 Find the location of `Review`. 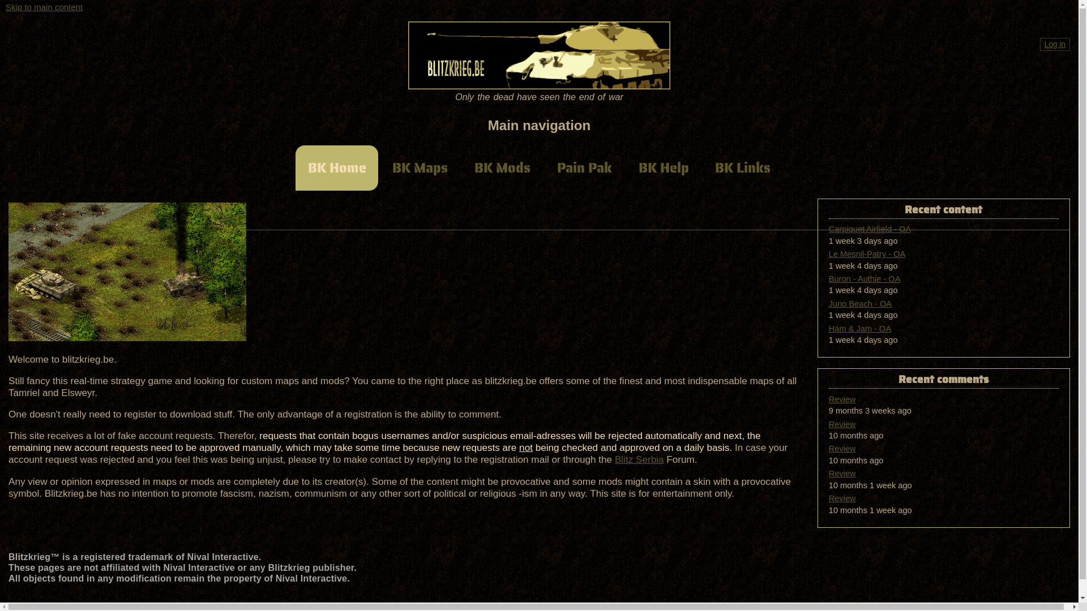

Review is located at coordinates (842, 399).